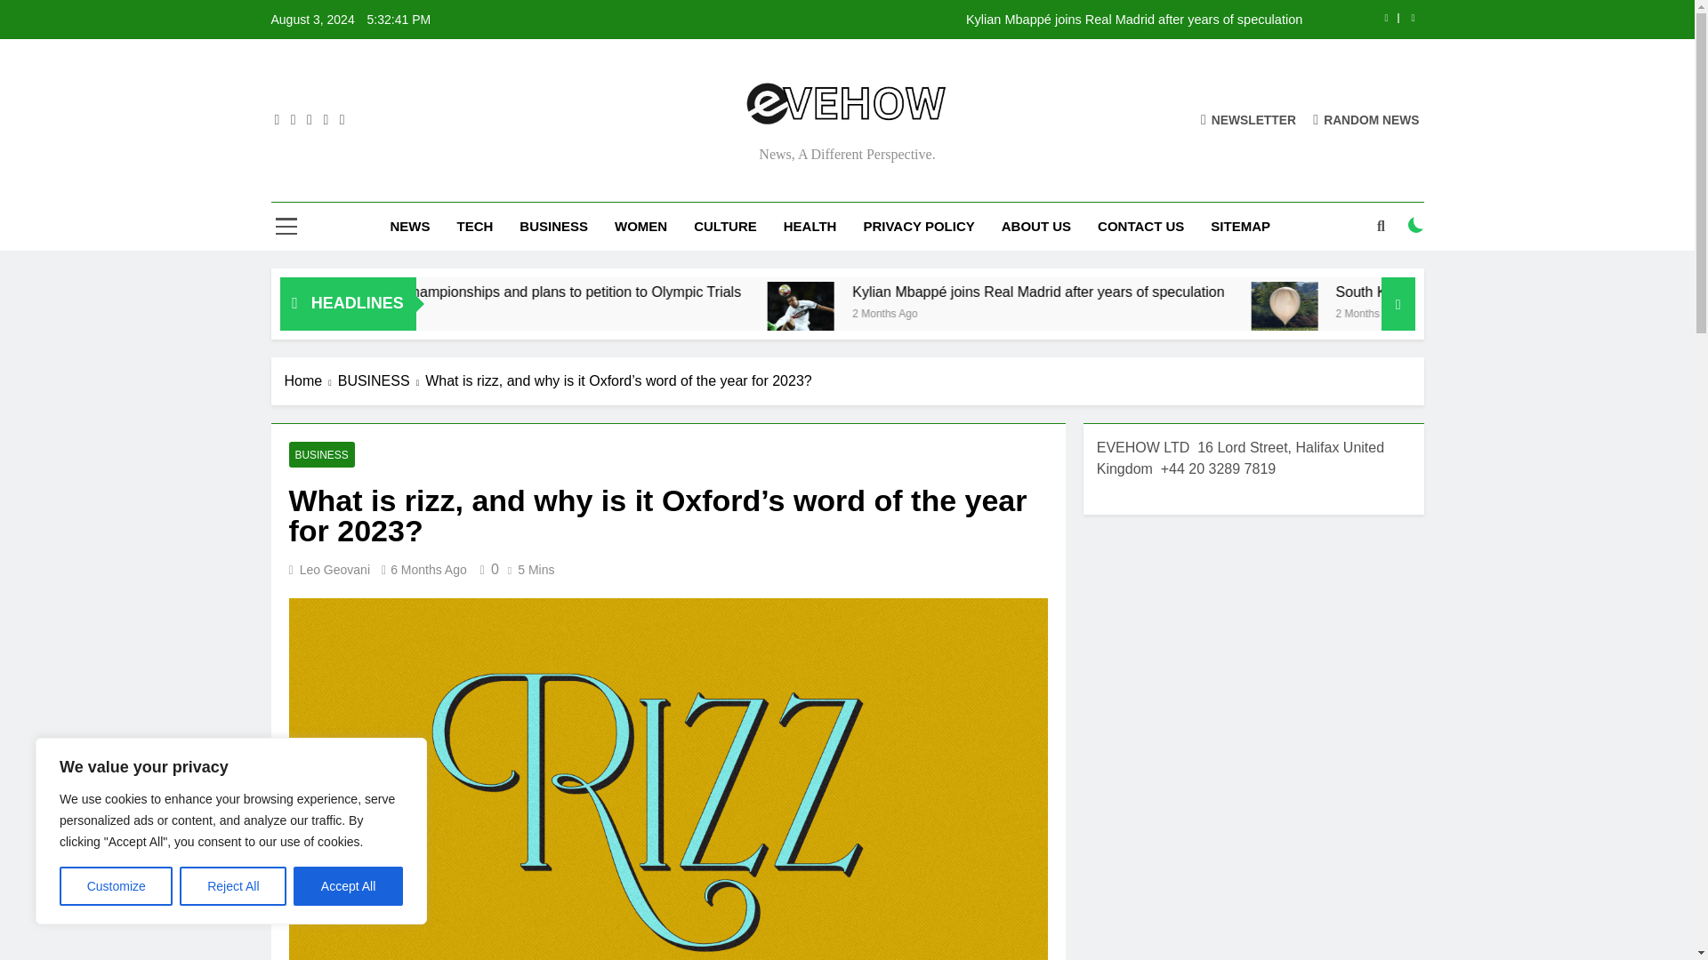 The height and width of the screenshot is (960, 1708). Describe the element at coordinates (409, 226) in the screenshot. I see `NEWS` at that location.